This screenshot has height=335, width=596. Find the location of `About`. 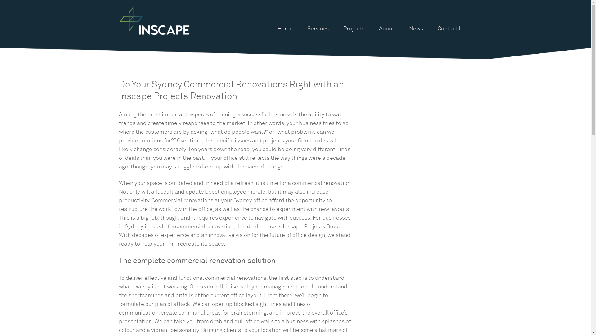

About is located at coordinates (387, 29).